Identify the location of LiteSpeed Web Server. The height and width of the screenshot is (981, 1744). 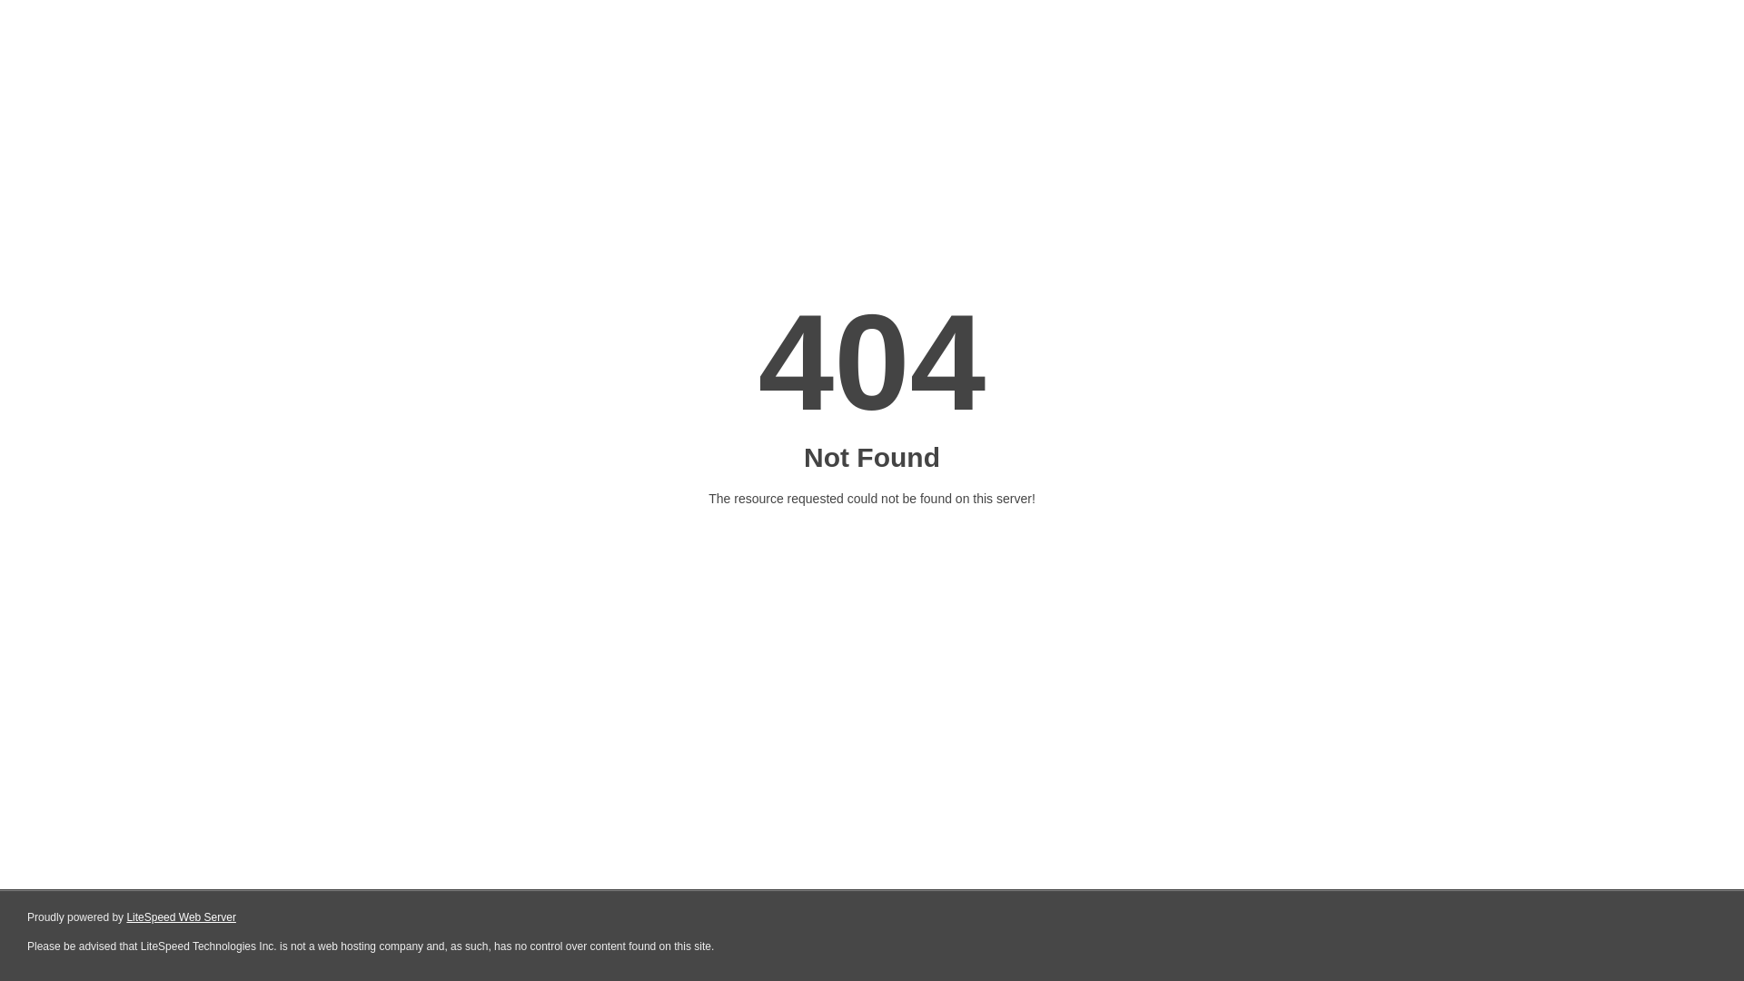
(182, 917).